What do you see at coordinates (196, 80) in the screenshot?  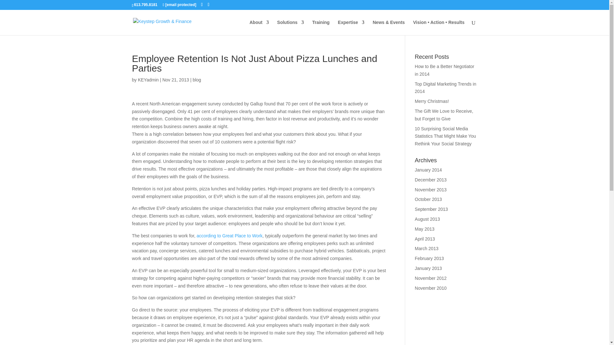 I see `blog` at bounding box center [196, 80].